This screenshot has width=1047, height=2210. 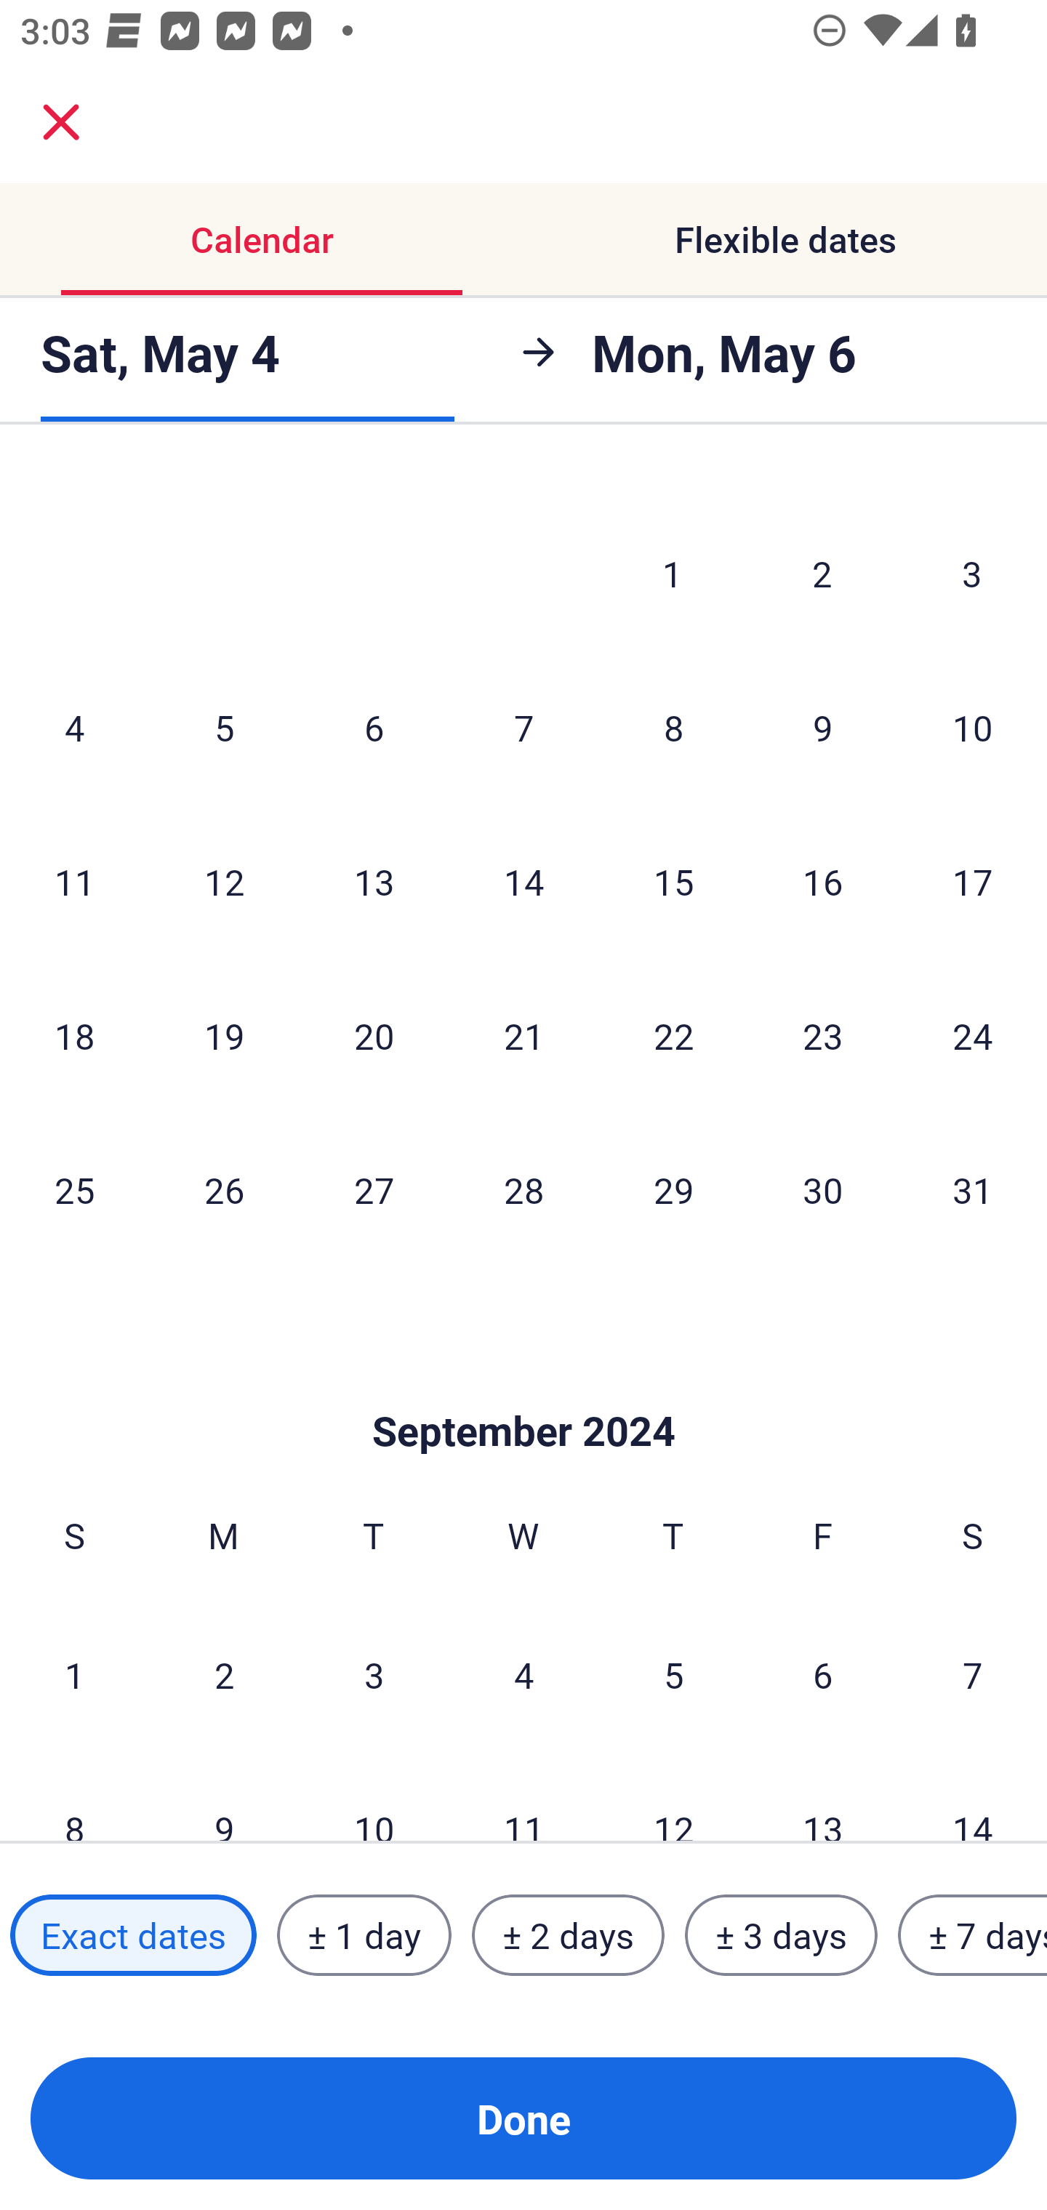 I want to click on 30 Friday, August 30, 2024, so click(x=823, y=1189).